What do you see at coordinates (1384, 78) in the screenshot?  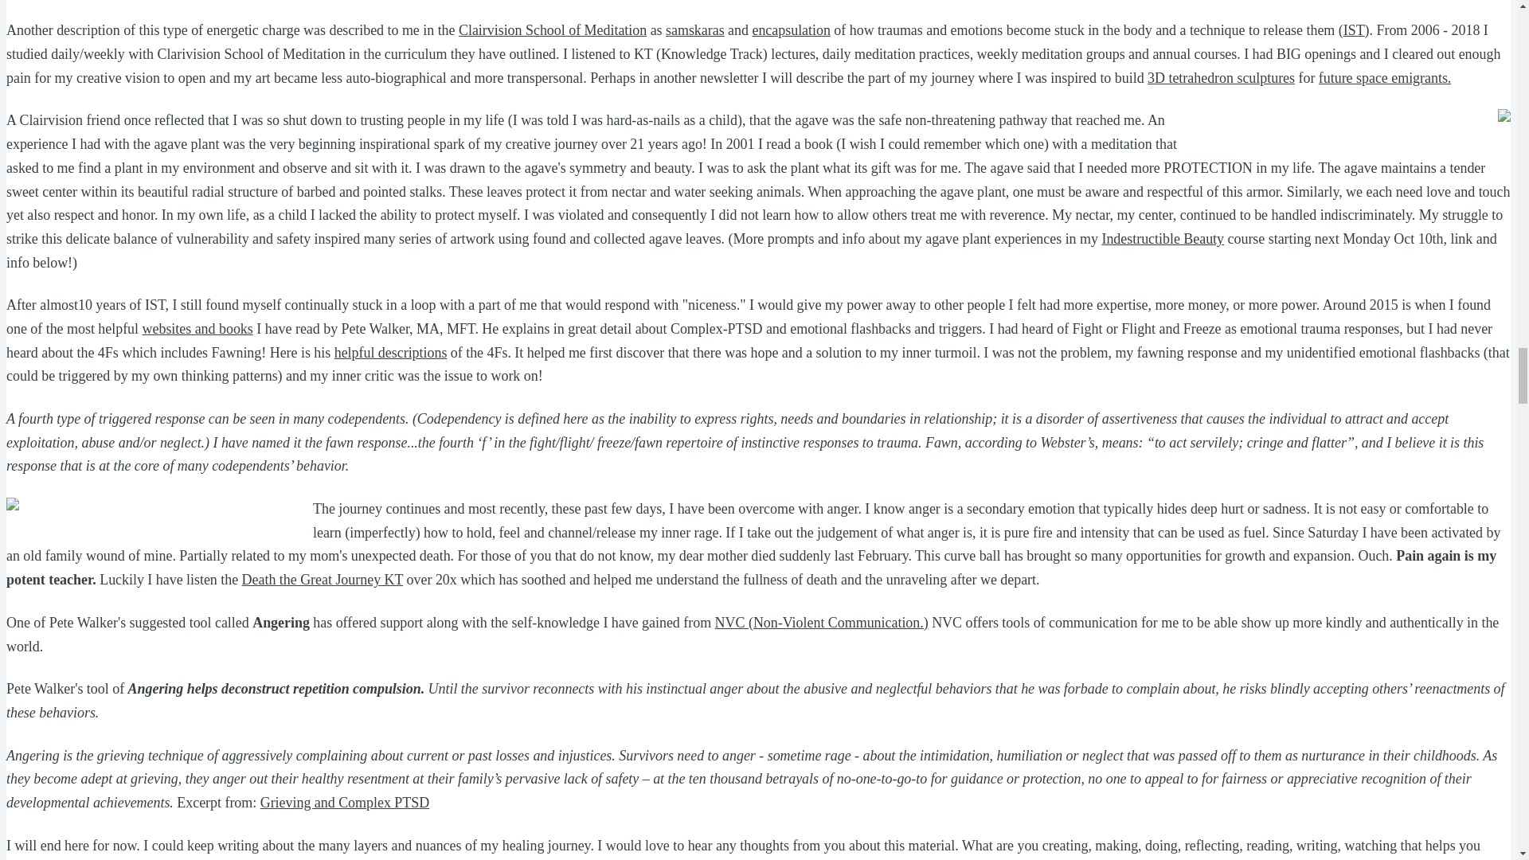 I see `future space emigrants.` at bounding box center [1384, 78].